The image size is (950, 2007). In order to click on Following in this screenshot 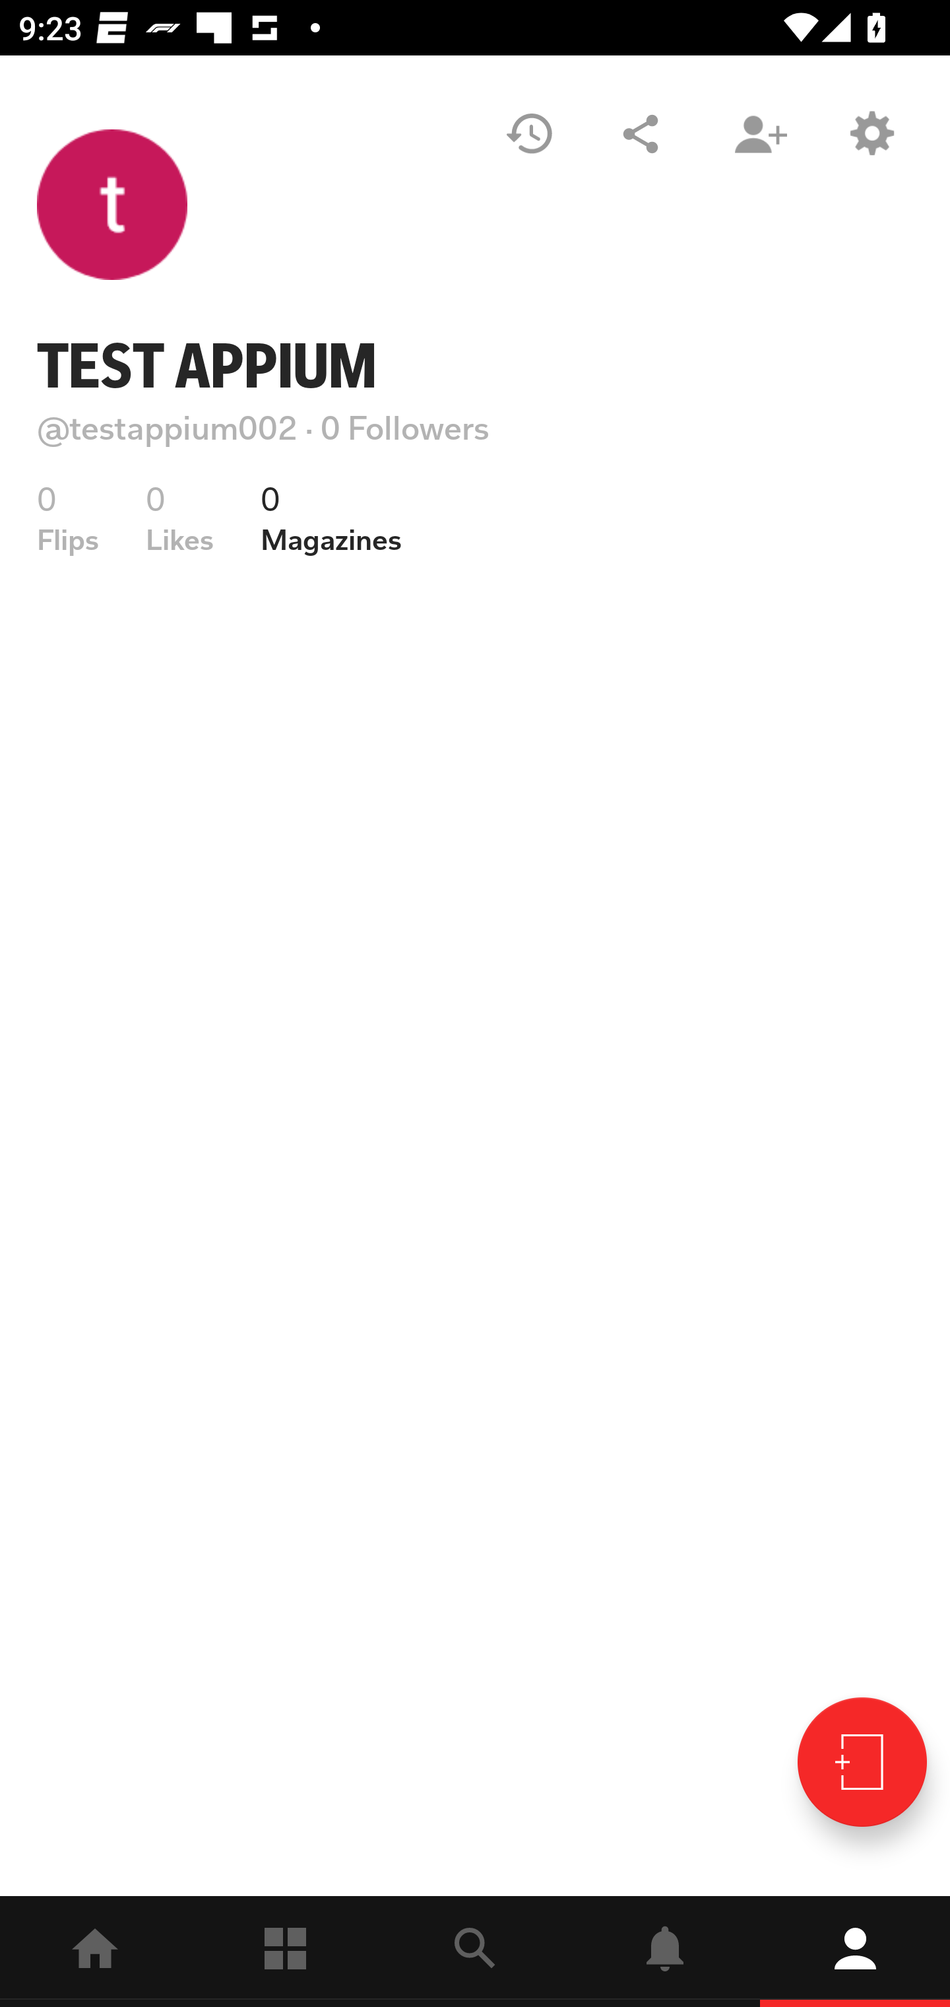, I will do `click(285, 1952)`.